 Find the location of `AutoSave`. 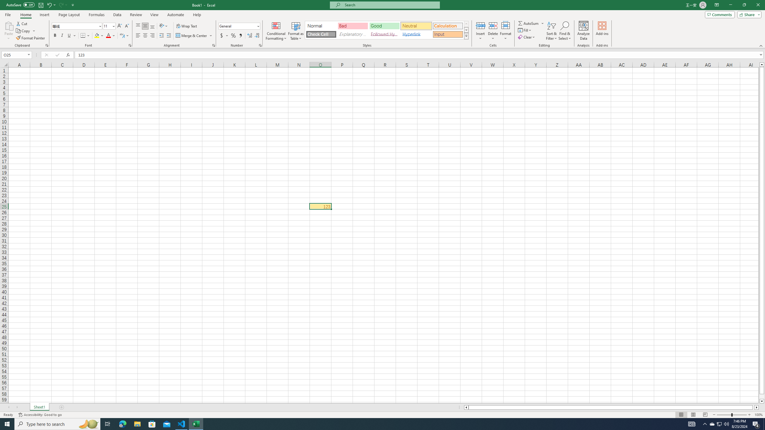

AutoSave is located at coordinates (20, 5).